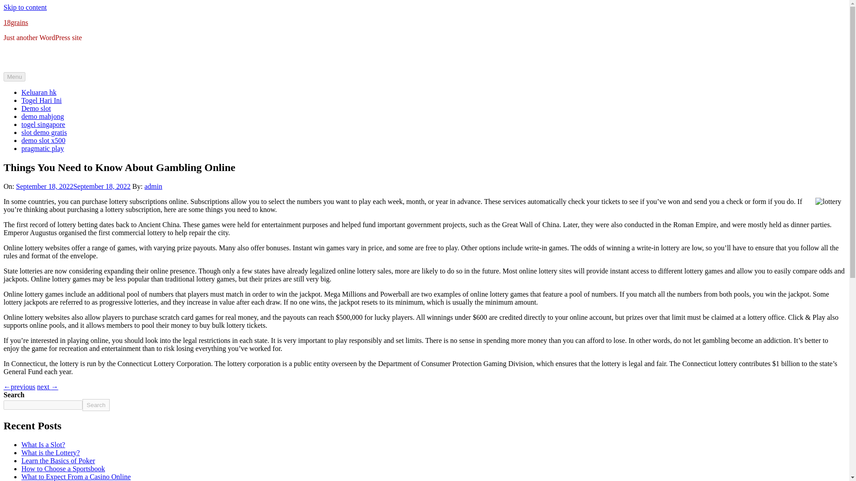 The width and height of the screenshot is (856, 481). Describe the element at coordinates (63, 469) in the screenshot. I see `How to Choose a Sportsbook` at that location.